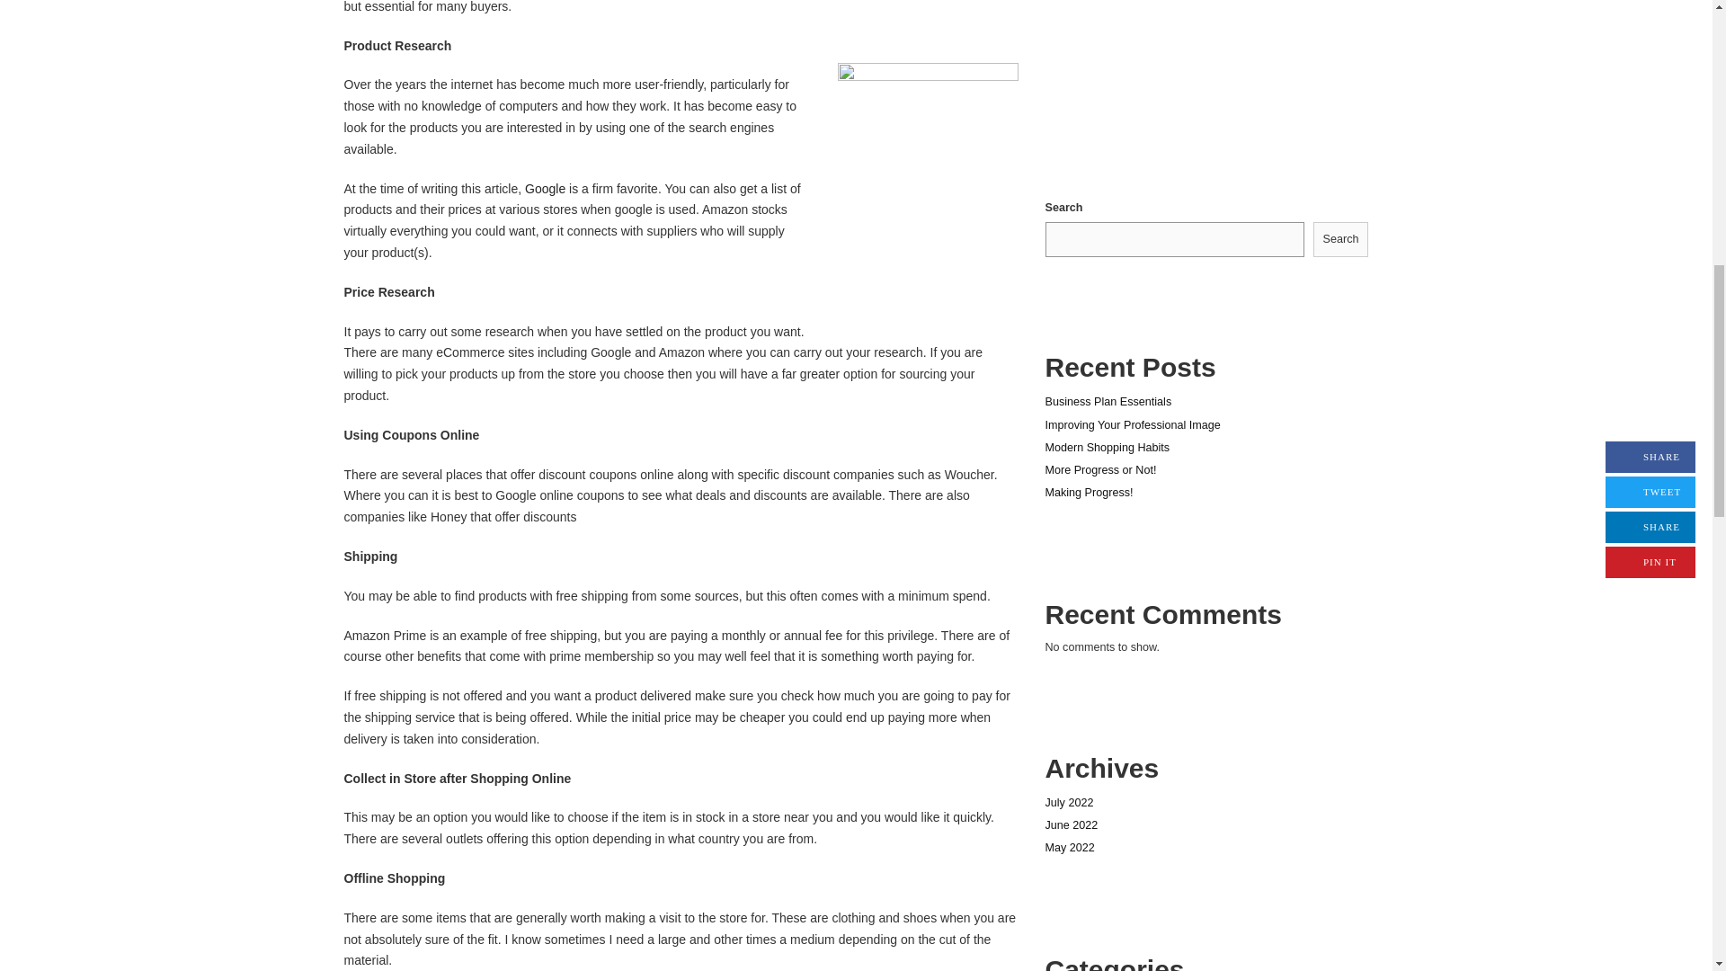 Image resolution: width=1726 pixels, height=971 pixels. What do you see at coordinates (545, 189) in the screenshot?
I see `Google` at bounding box center [545, 189].